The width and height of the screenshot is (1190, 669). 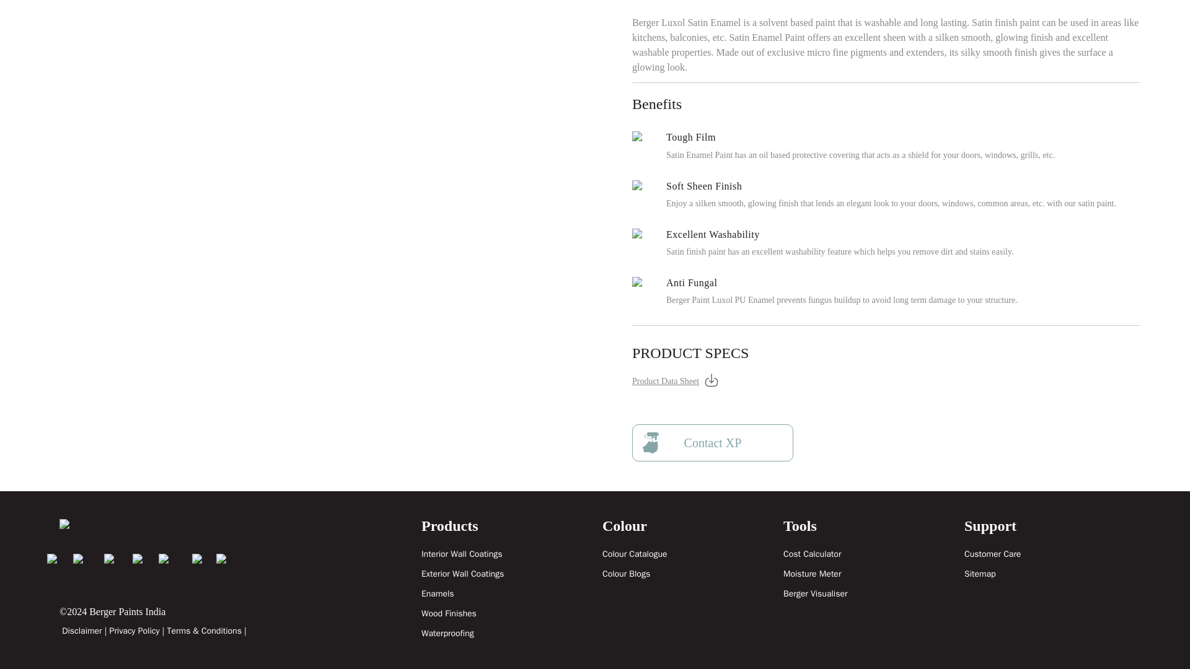 What do you see at coordinates (635, 554) in the screenshot?
I see `Colour Catalogue` at bounding box center [635, 554].